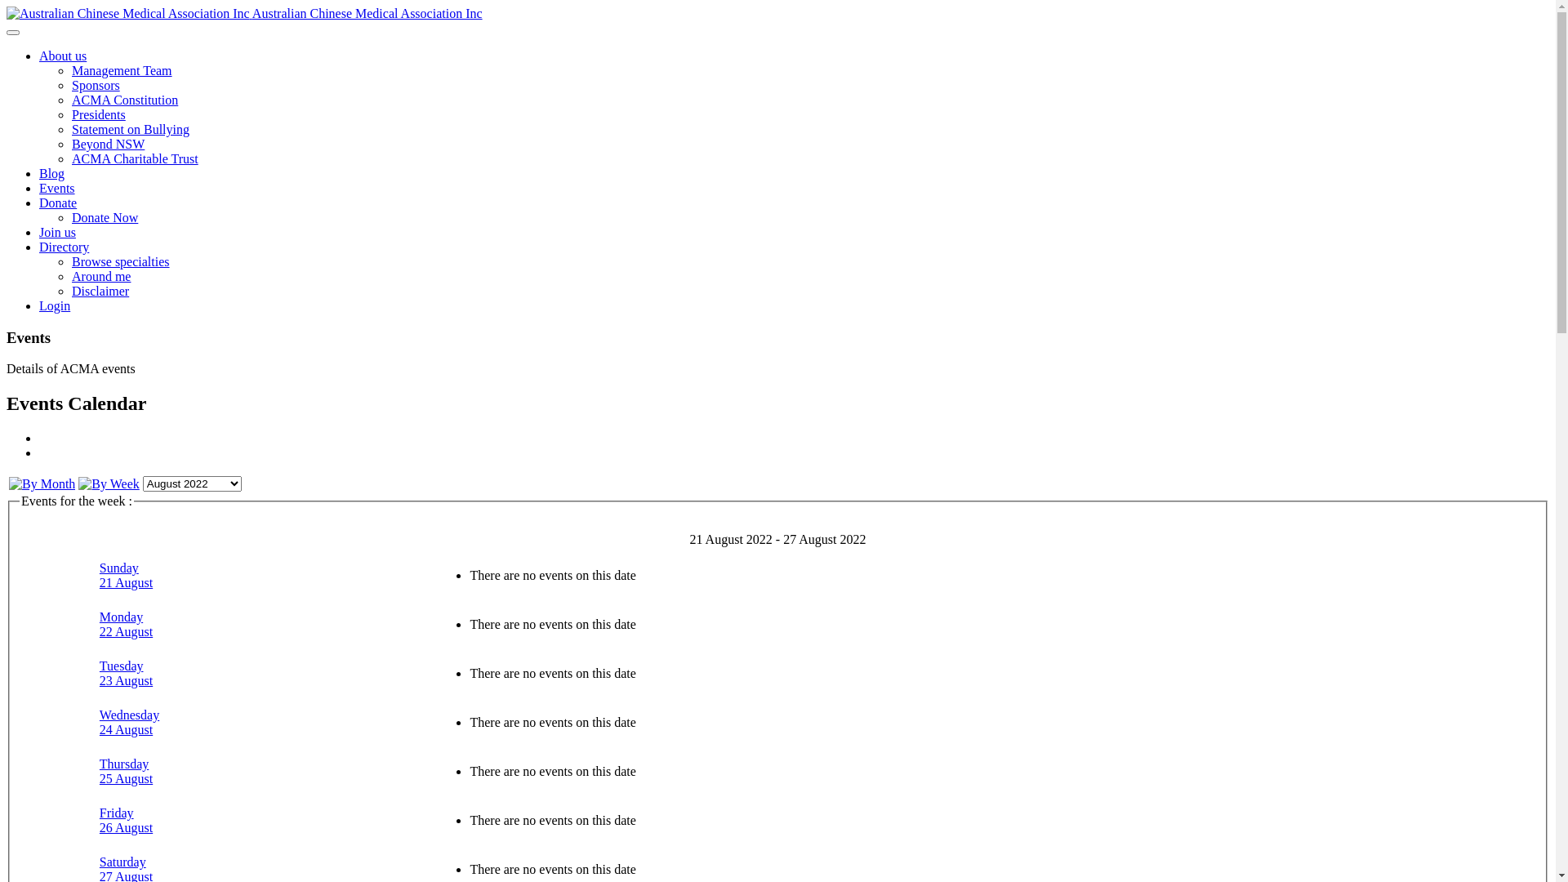  What do you see at coordinates (96, 85) in the screenshot?
I see `Sponsors` at bounding box center [96, 85].